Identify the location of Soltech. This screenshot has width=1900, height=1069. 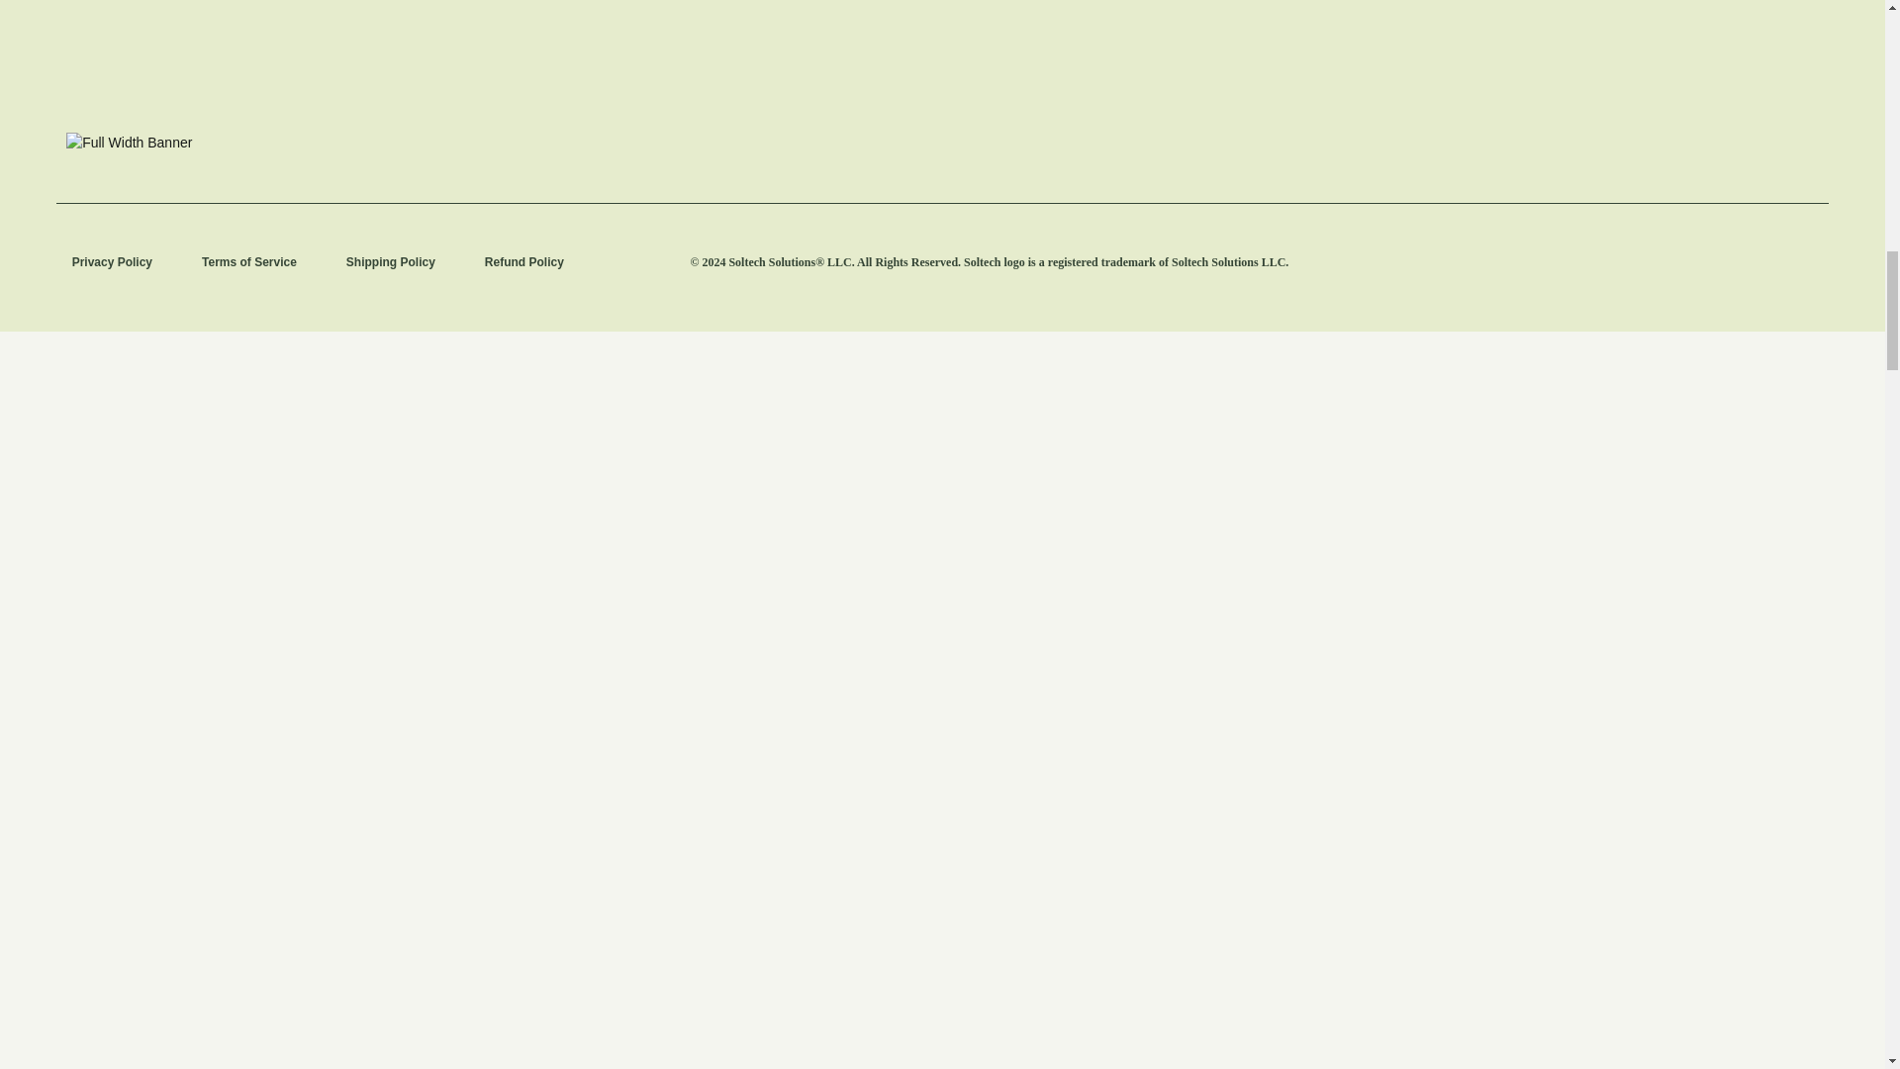
(592, 34).